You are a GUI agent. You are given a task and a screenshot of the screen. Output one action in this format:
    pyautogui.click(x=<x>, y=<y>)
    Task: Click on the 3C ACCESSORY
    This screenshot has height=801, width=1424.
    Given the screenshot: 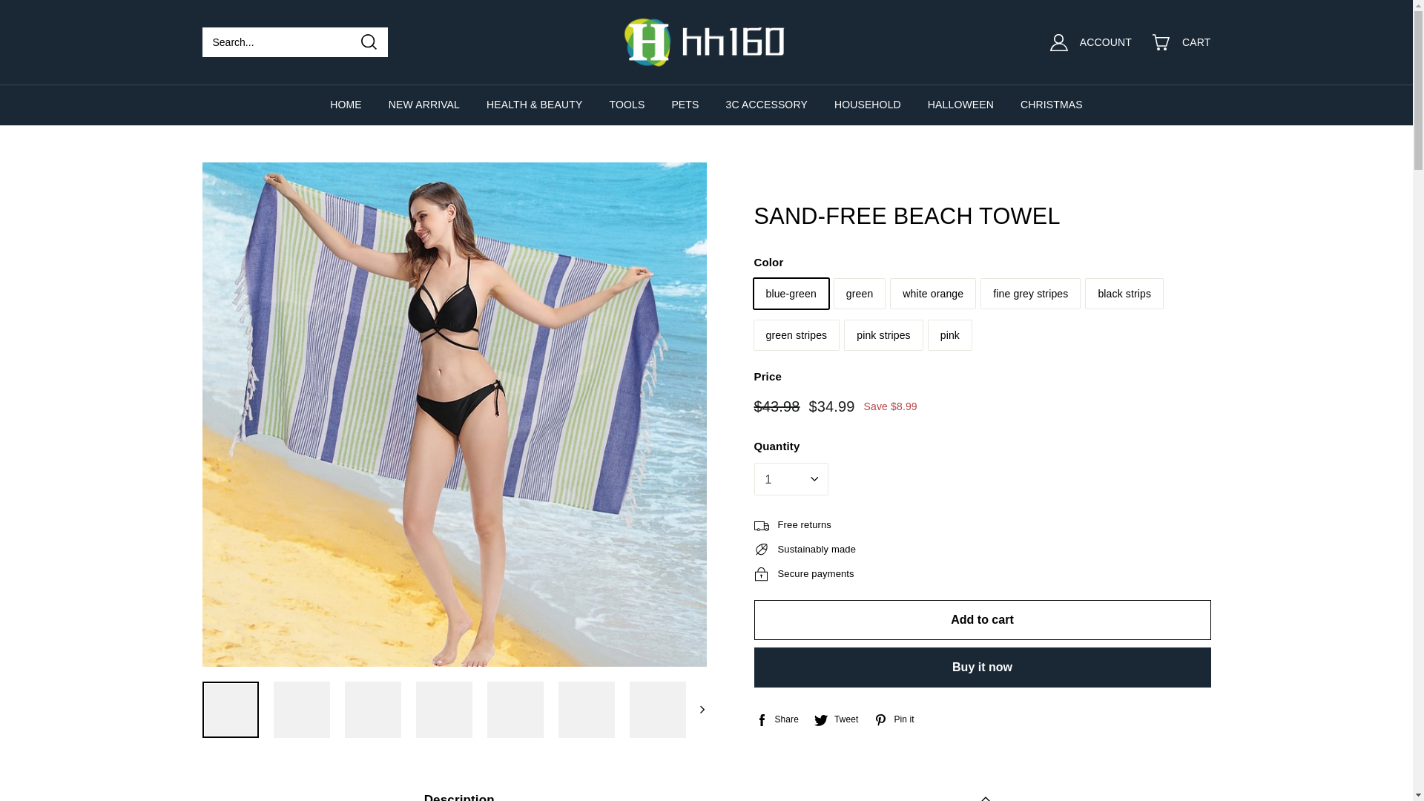 What is the action you would take?
    pyautogui.click(x=767, y=105)
    